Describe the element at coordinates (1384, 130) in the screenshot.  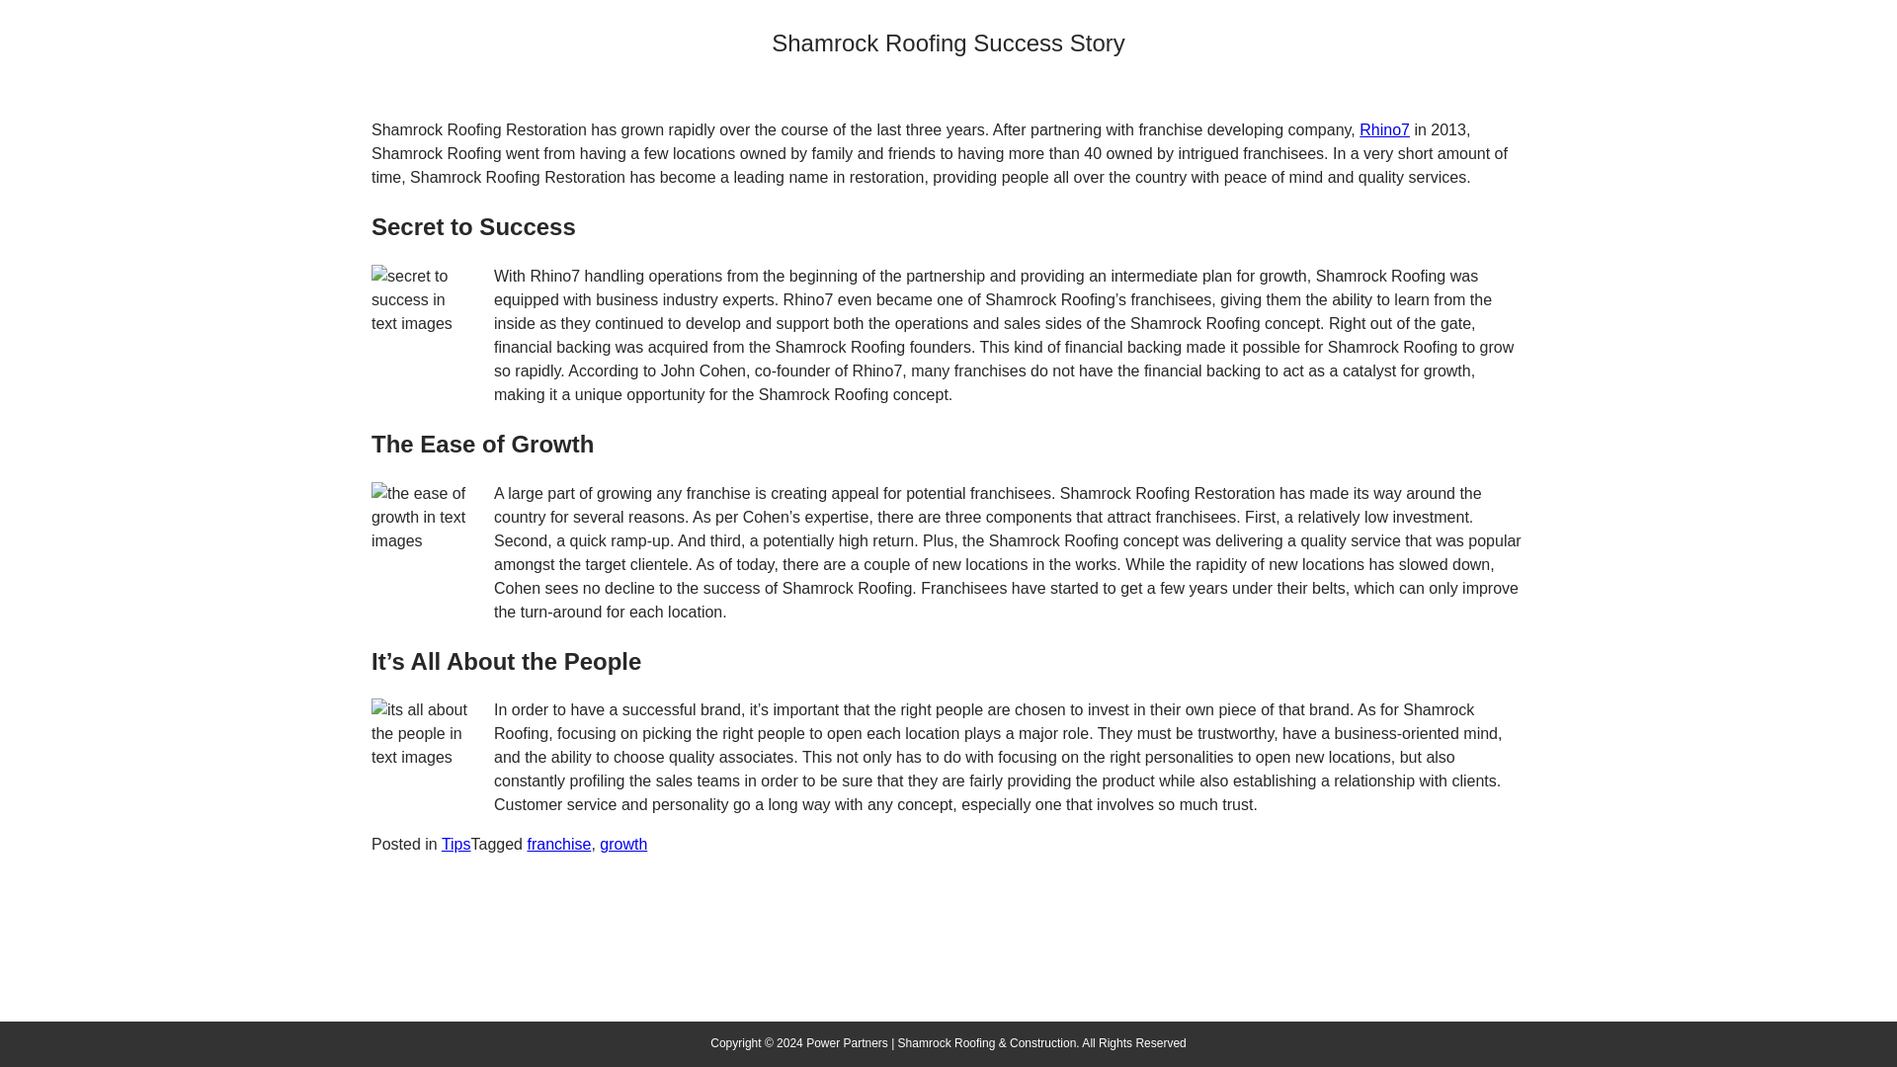
I see `Rhino7` at that location.